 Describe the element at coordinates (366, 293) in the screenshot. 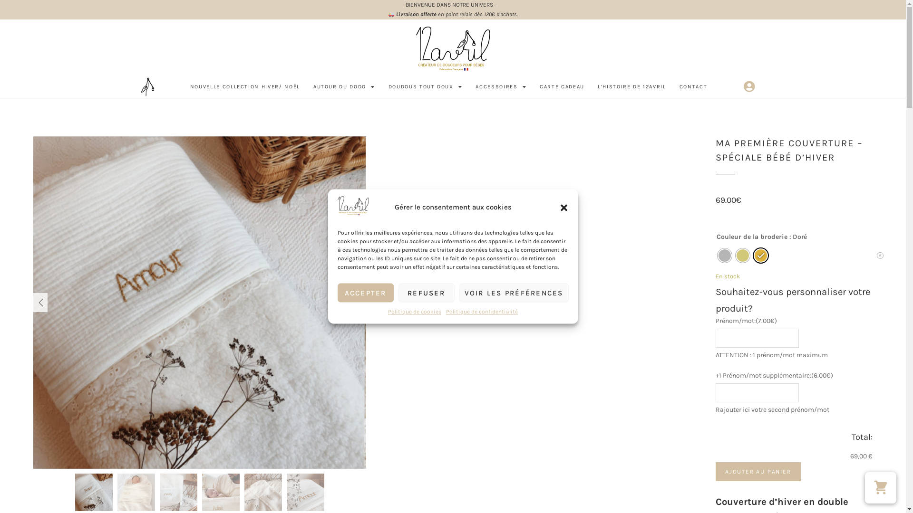

I see `ACCEPTER` at that location.